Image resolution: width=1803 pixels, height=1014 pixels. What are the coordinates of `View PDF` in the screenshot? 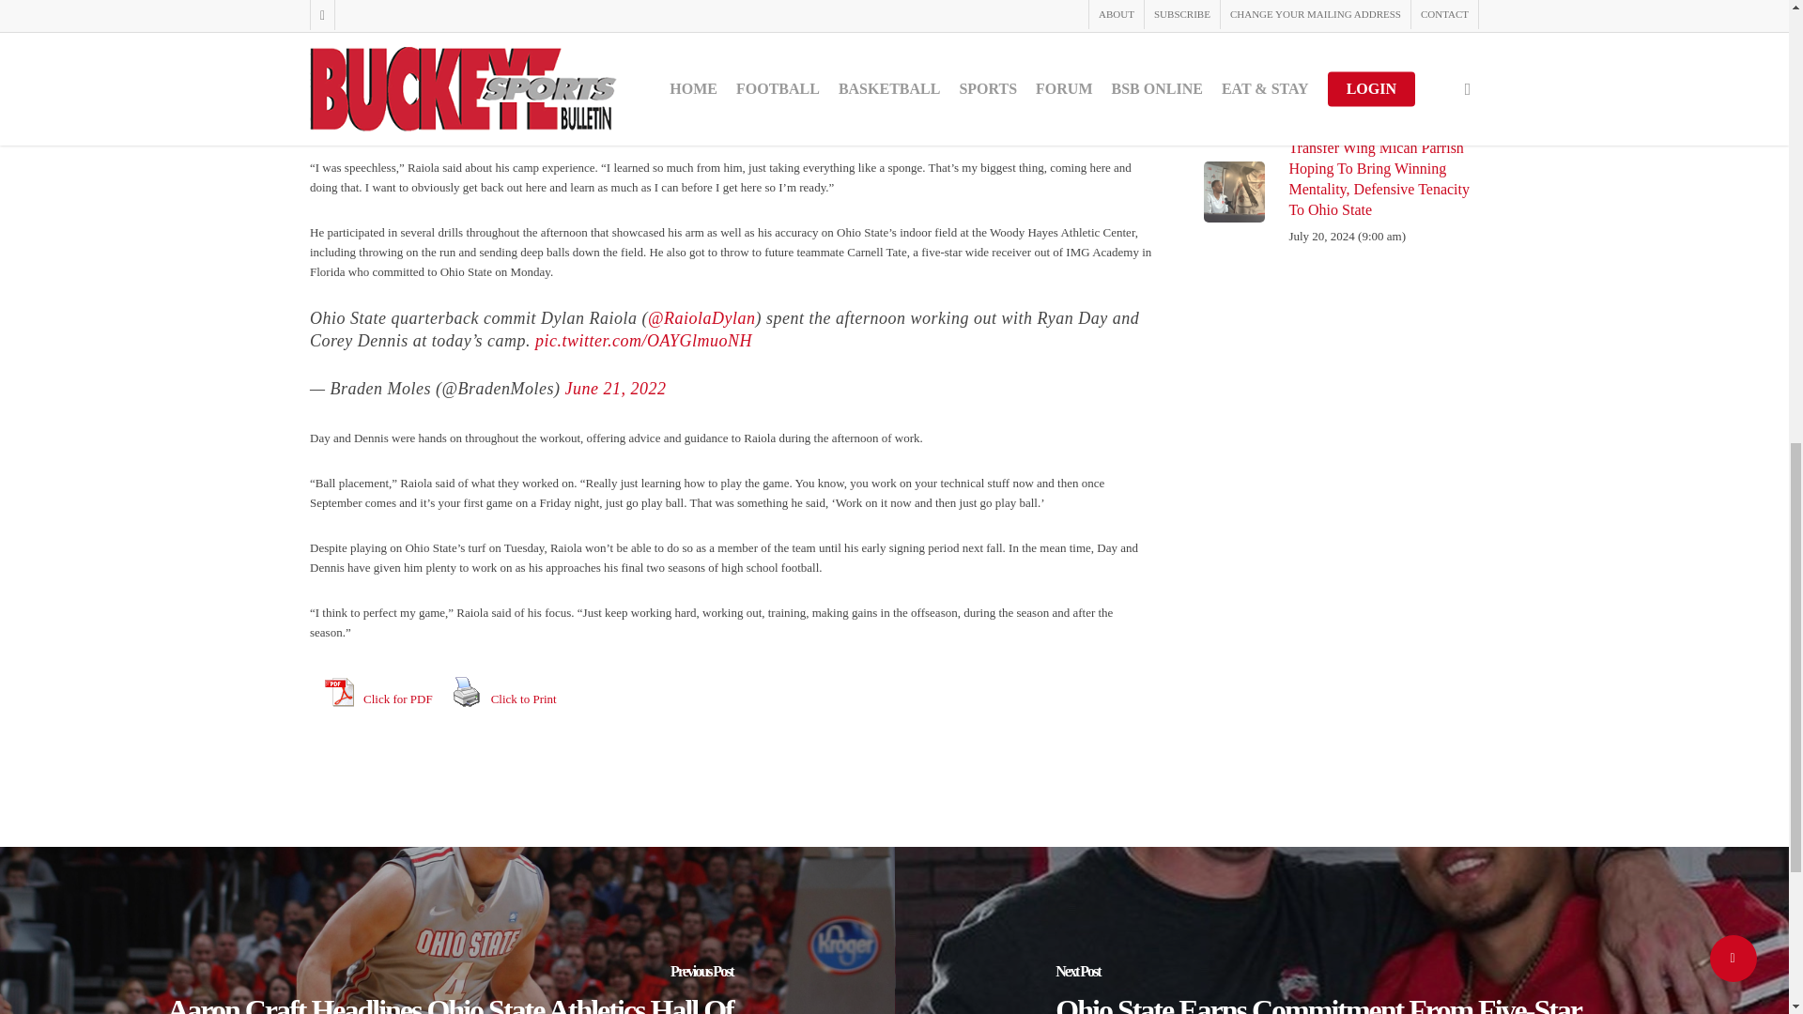 It's located at (338, 692).